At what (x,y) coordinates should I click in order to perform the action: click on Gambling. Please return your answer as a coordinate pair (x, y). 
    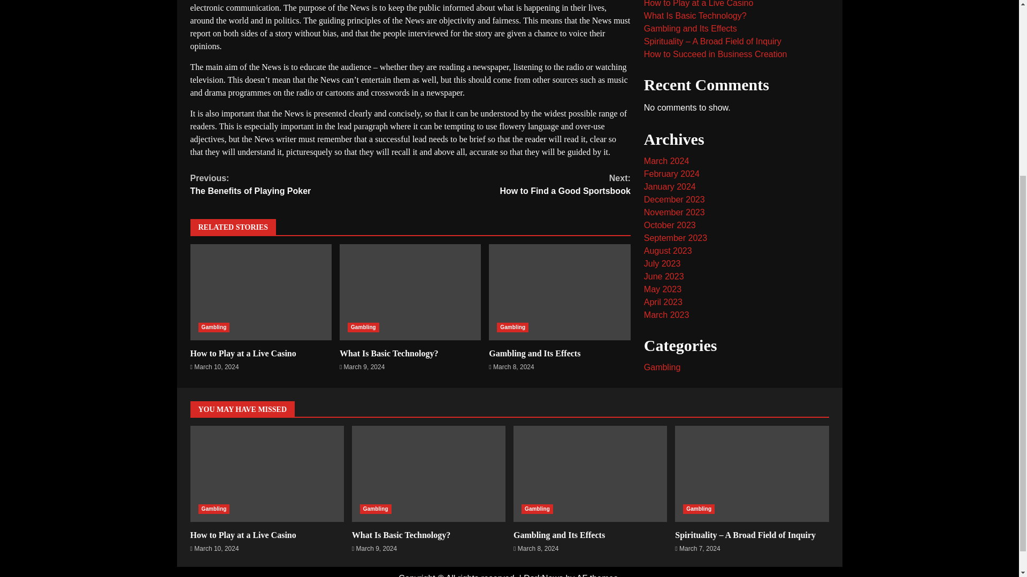
    Looking at the image, I should click on (213, 327).